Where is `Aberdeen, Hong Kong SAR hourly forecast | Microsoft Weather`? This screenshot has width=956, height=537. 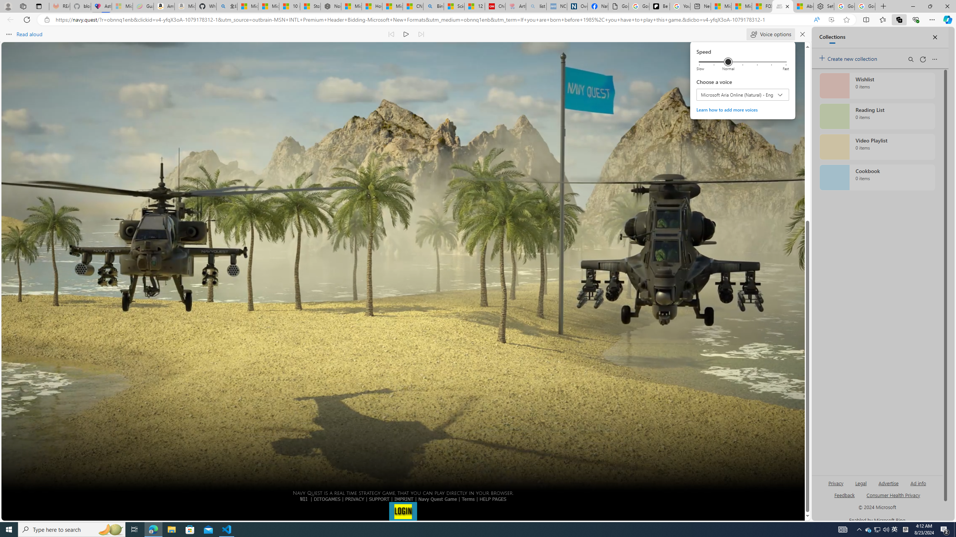
Aberdeen, Hong Kong SAR hourly forecast | Microsoft Weather is located at coordinates (803, 6).